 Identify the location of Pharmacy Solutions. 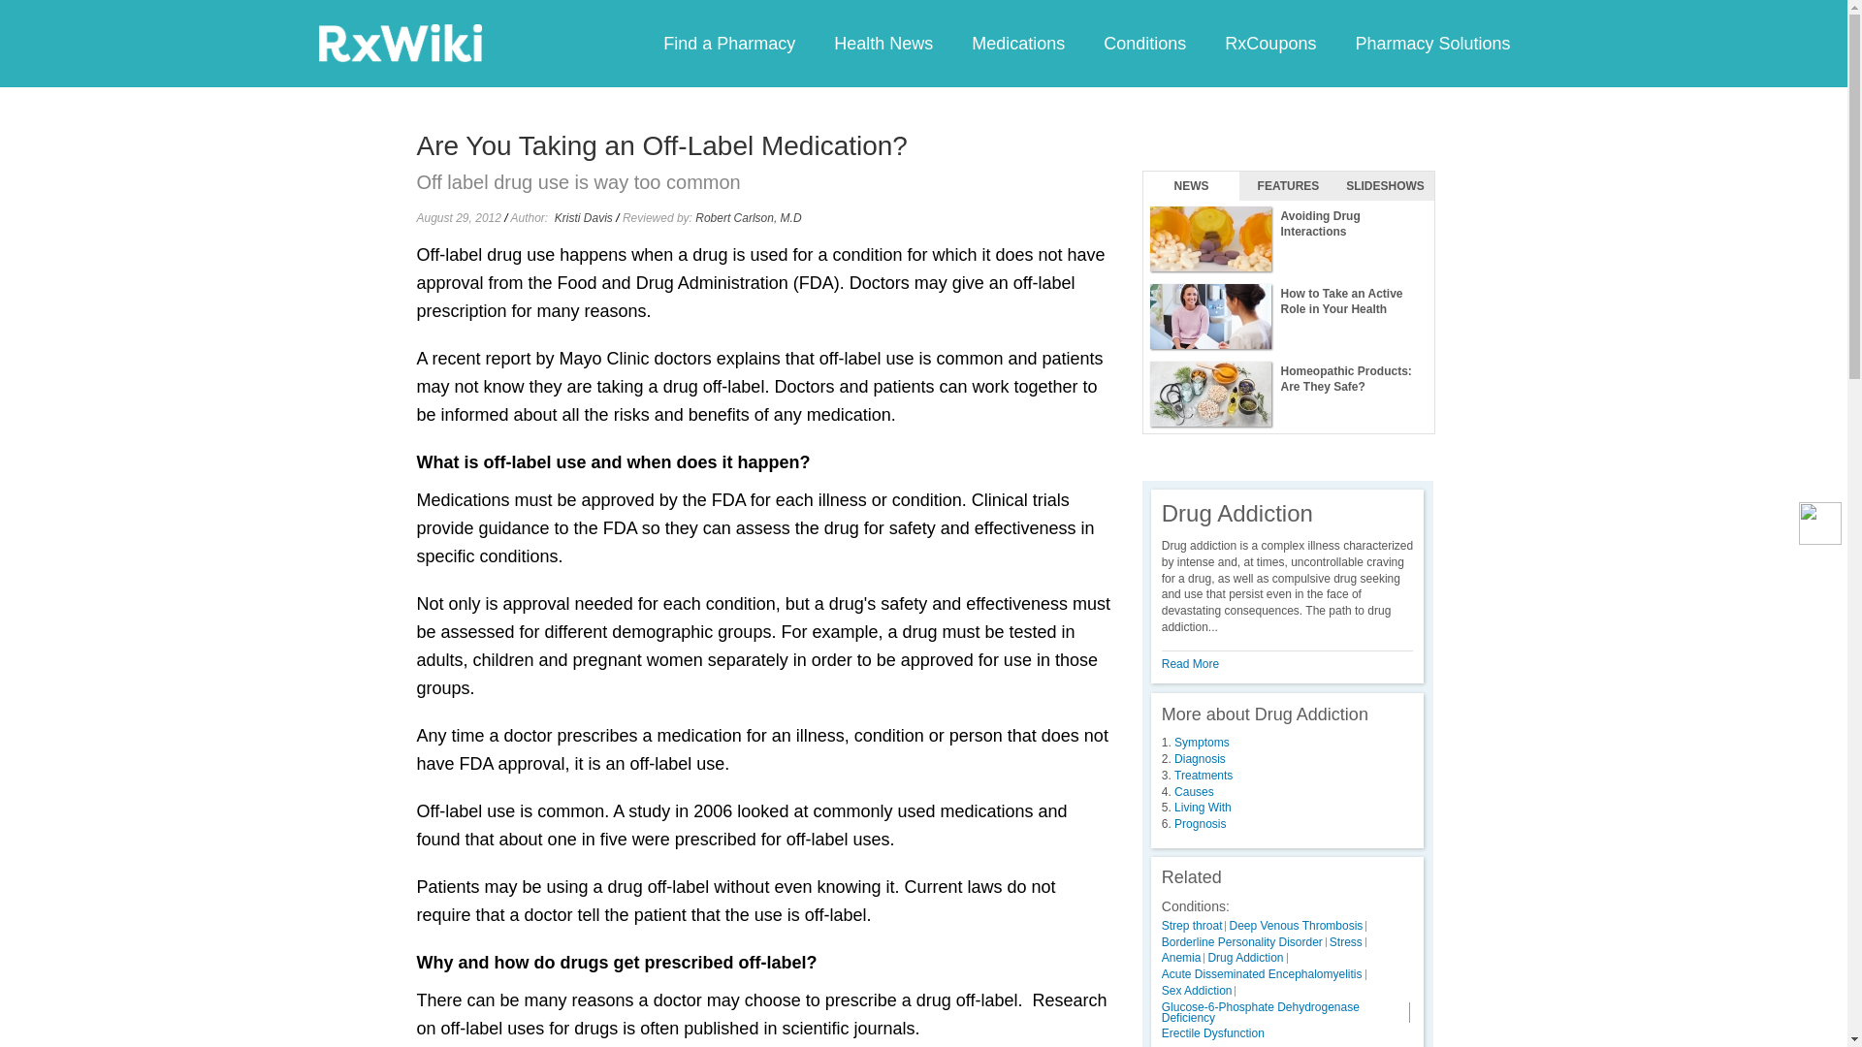
(1431, 43).